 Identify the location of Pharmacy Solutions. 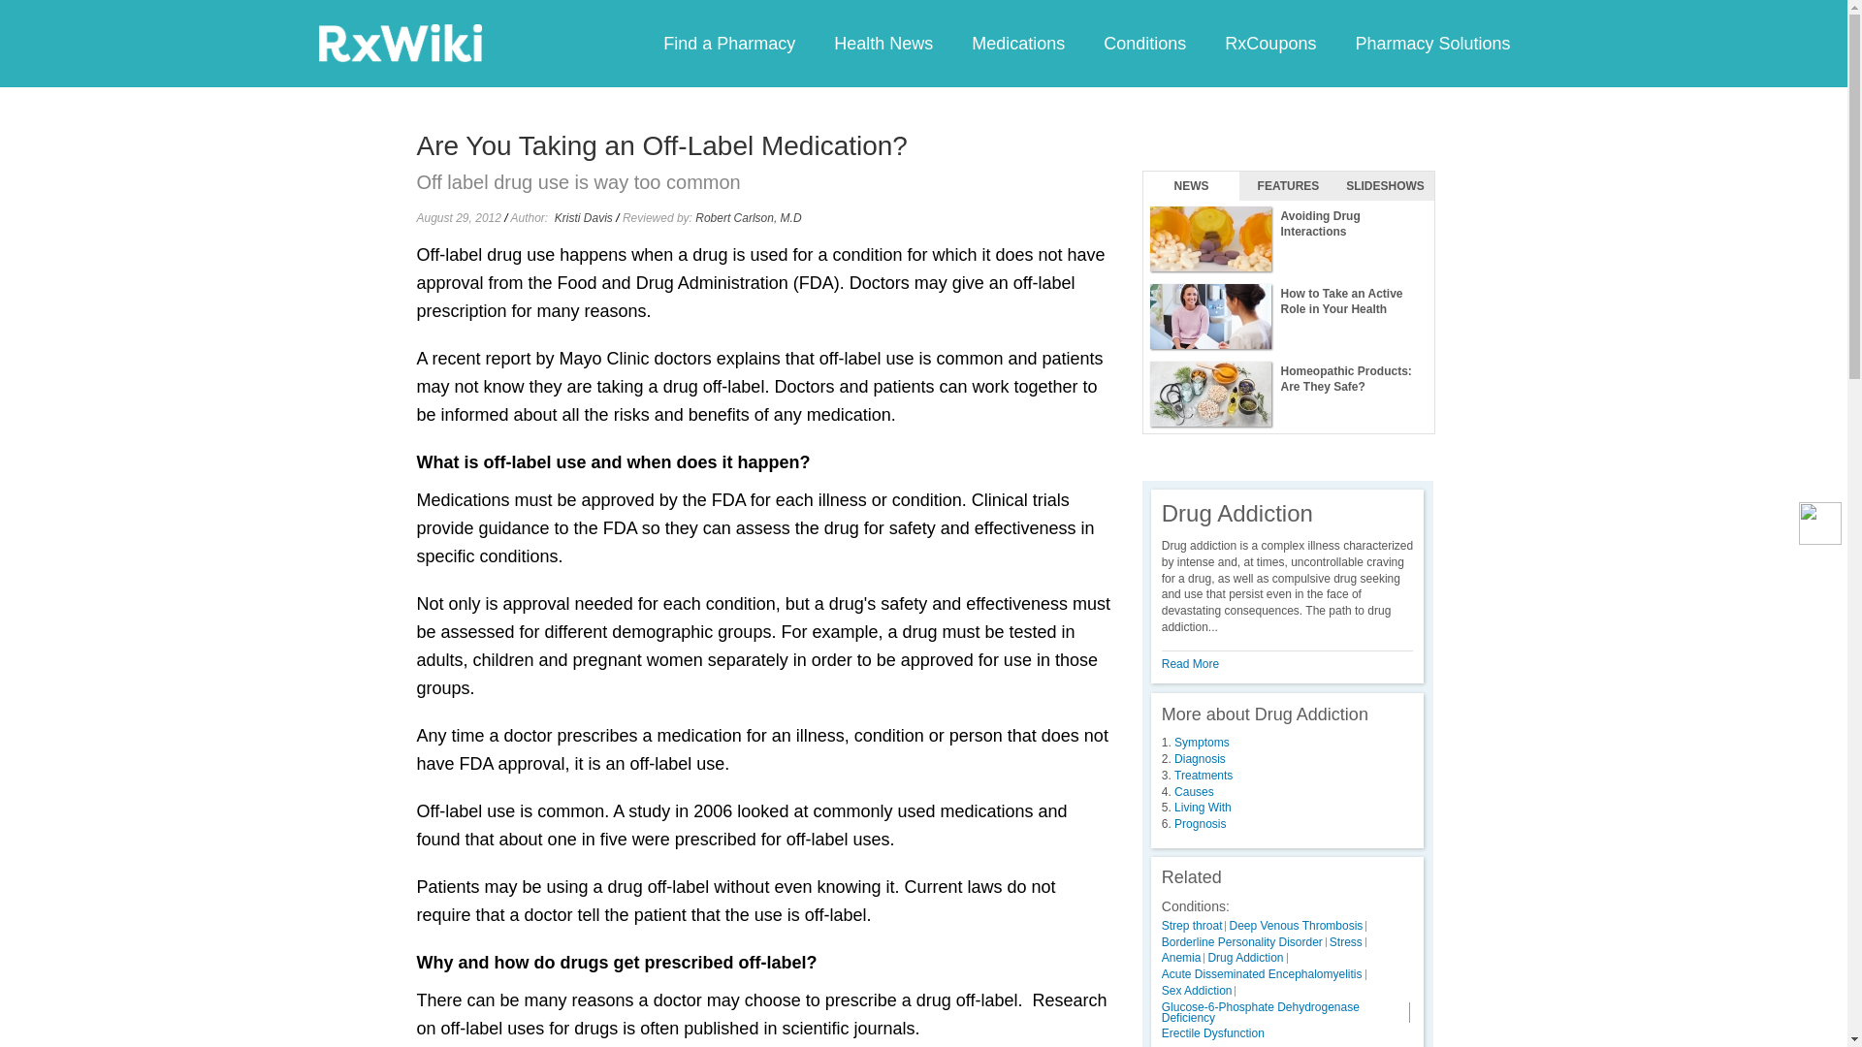
(1431, 43).